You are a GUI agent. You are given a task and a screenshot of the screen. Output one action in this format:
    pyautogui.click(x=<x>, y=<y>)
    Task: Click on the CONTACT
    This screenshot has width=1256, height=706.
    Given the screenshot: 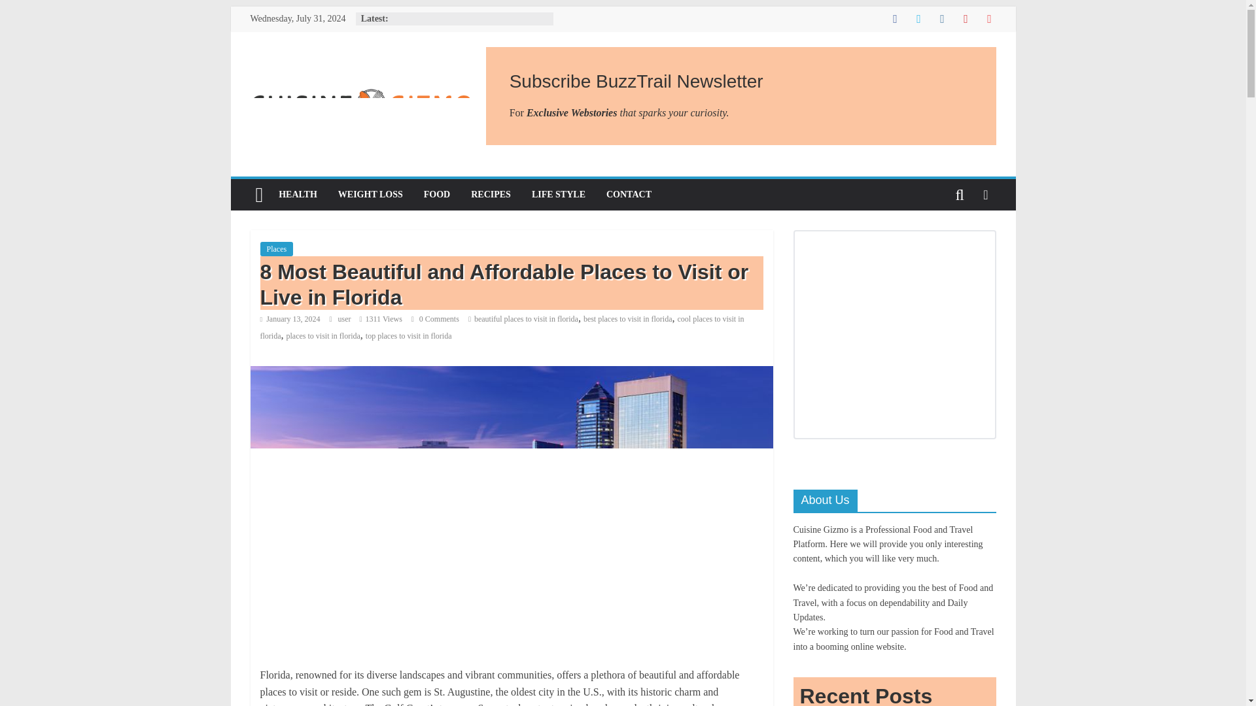 What is the action you would take?
    pyautogui.click(x=628, y=195)
    